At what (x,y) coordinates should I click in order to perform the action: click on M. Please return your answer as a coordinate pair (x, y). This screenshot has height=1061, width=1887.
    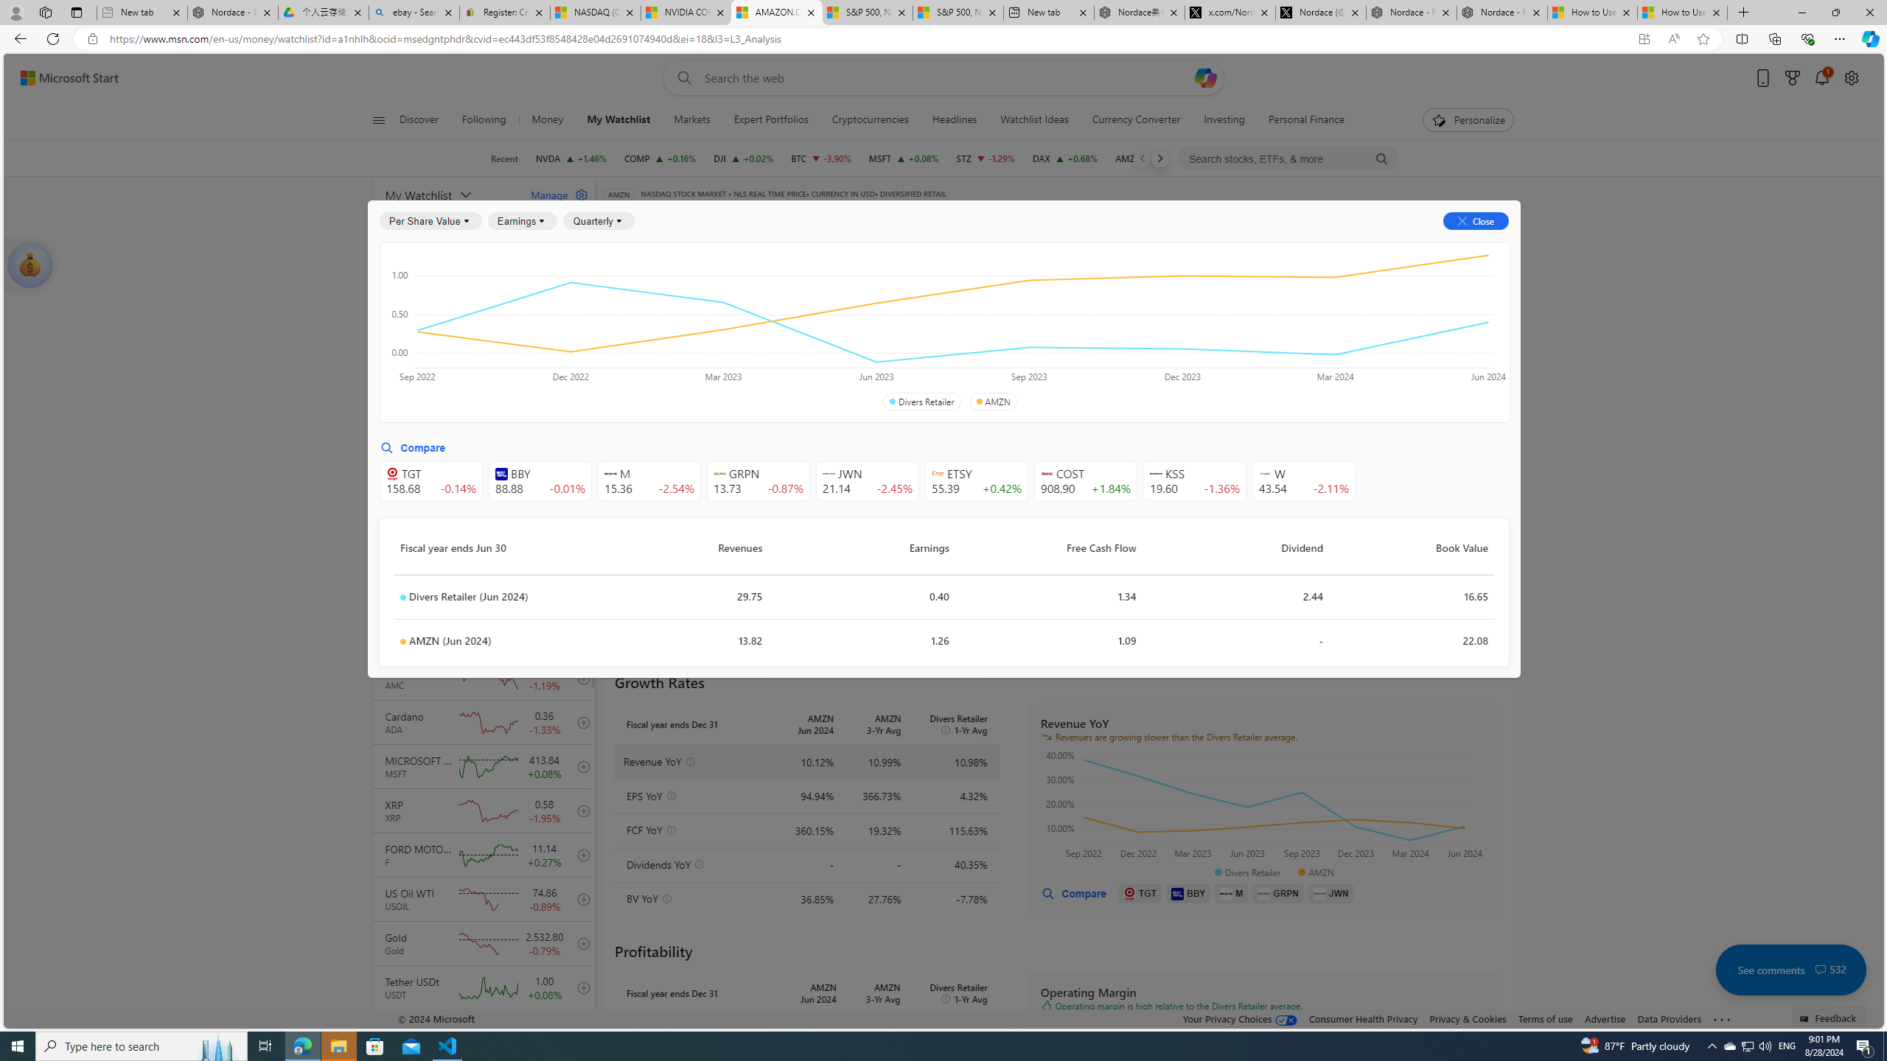
    Looking at the image, I should click on (1232, 893).